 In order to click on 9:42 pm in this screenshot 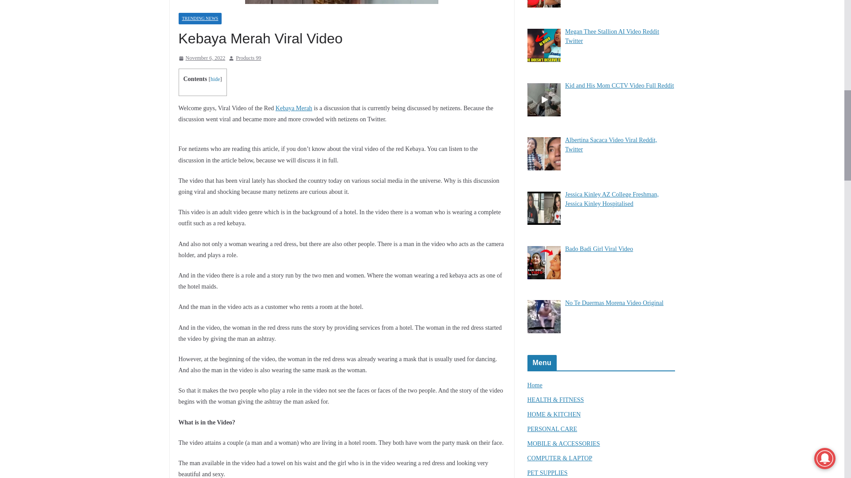, I will do `click(201, 58)`.